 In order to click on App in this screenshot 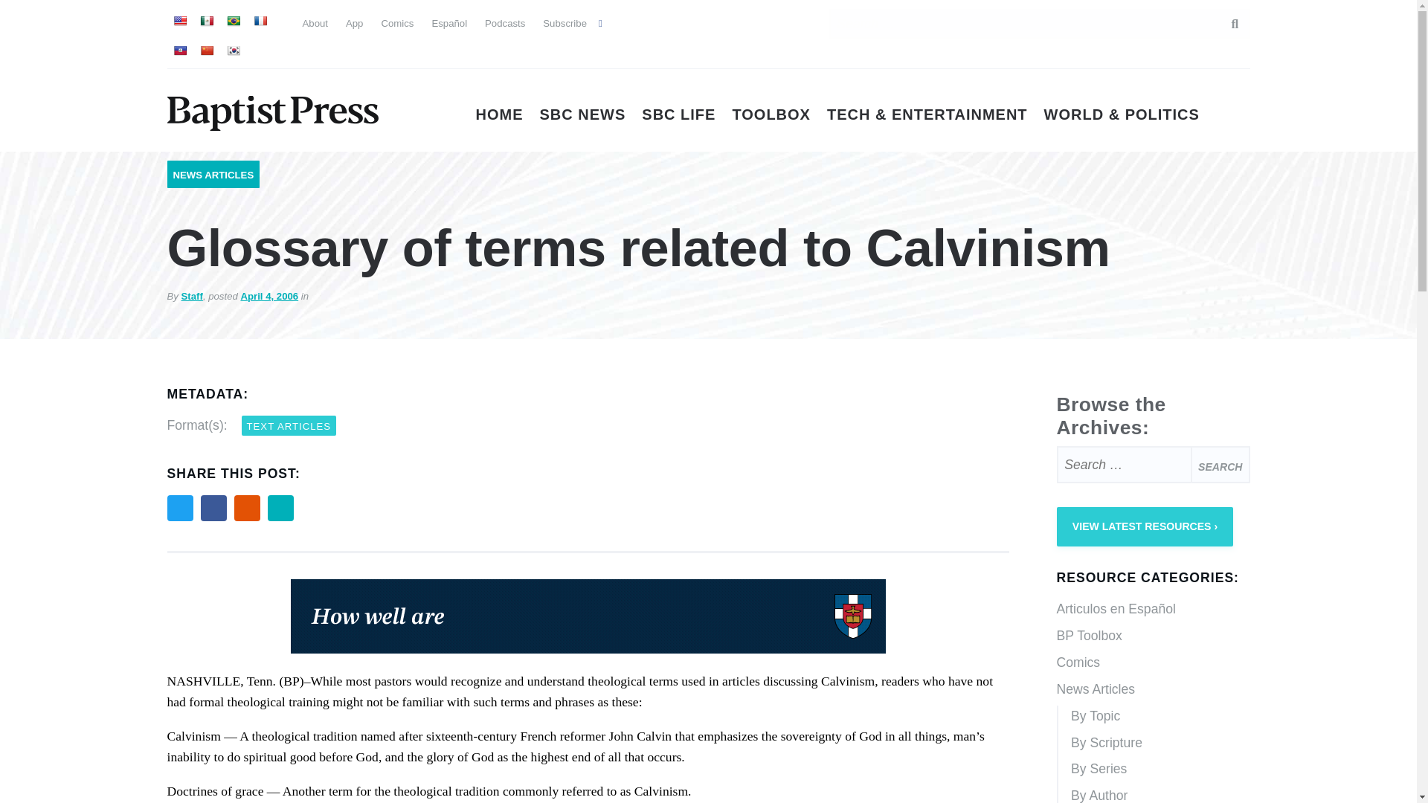, I will do `click(354, 22)`.